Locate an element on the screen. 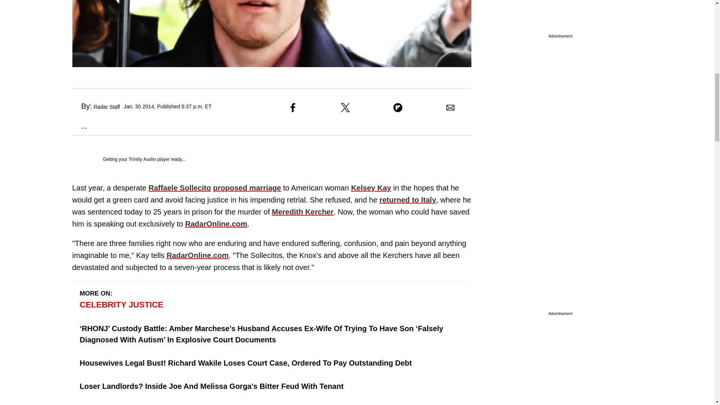  Share to Facebook is located at coordinates (292, 108).